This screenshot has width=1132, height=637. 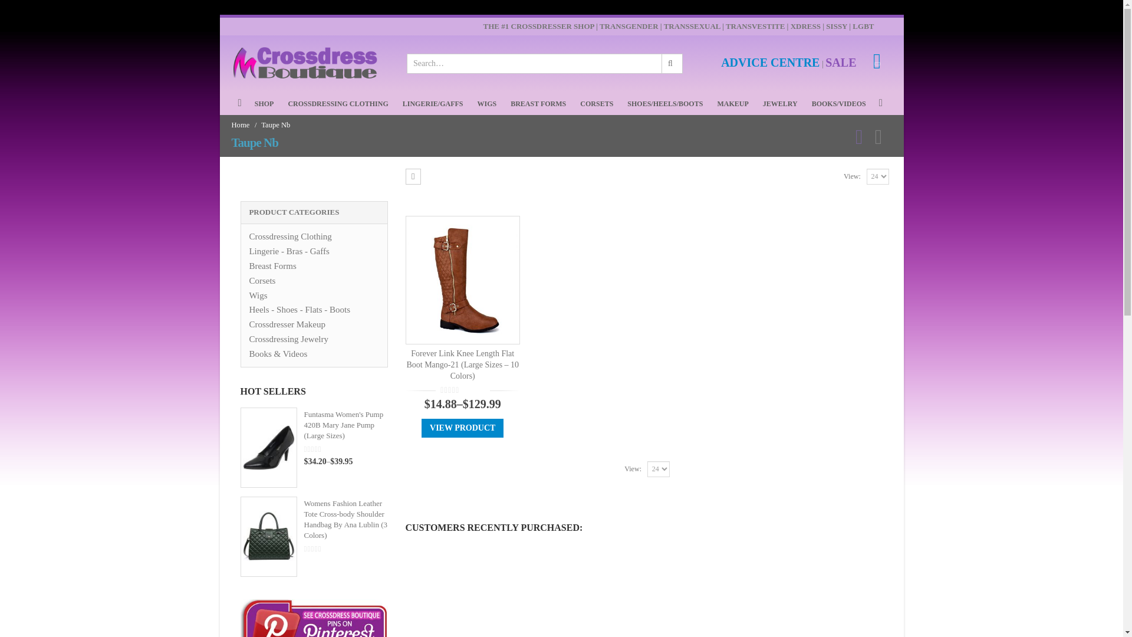 I want to click on SHOP, so click(x=264, y=103).